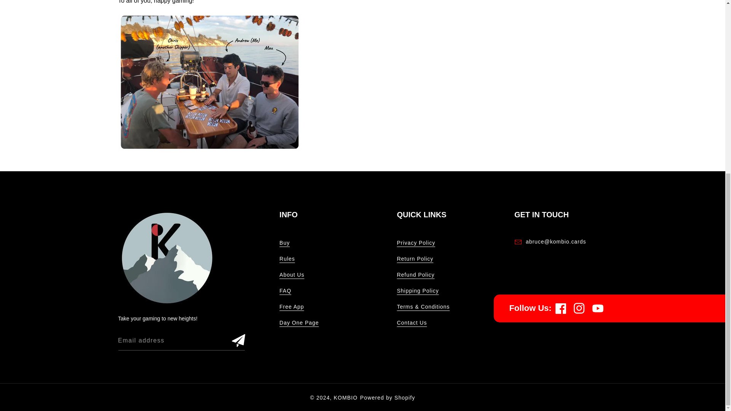 The width and height of the screenshot is (731, 411). What do you see at coordinates (238, 340) in the screenshot?
I see `Send` at bounding box center [238, 340].